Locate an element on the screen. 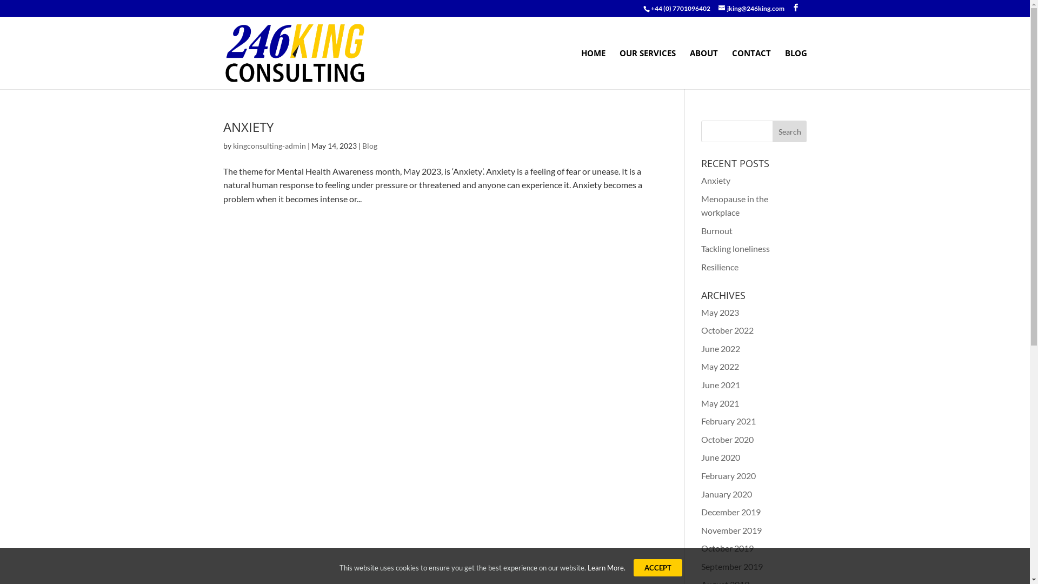 This screenshot has width=1038, height=584. Learn More. is located at coordinates (607, 567).